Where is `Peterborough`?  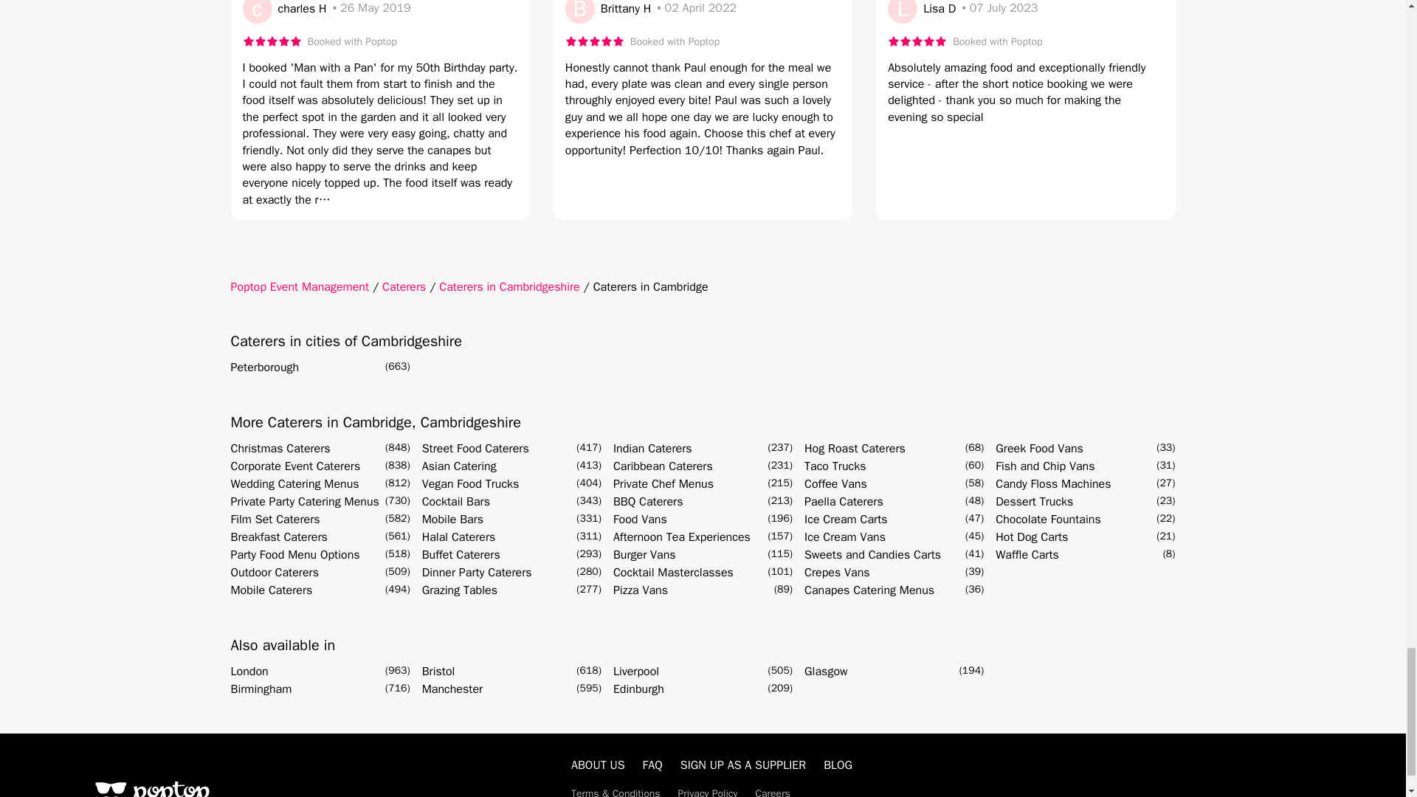
Peterborough is located at coordinates (264, 368).